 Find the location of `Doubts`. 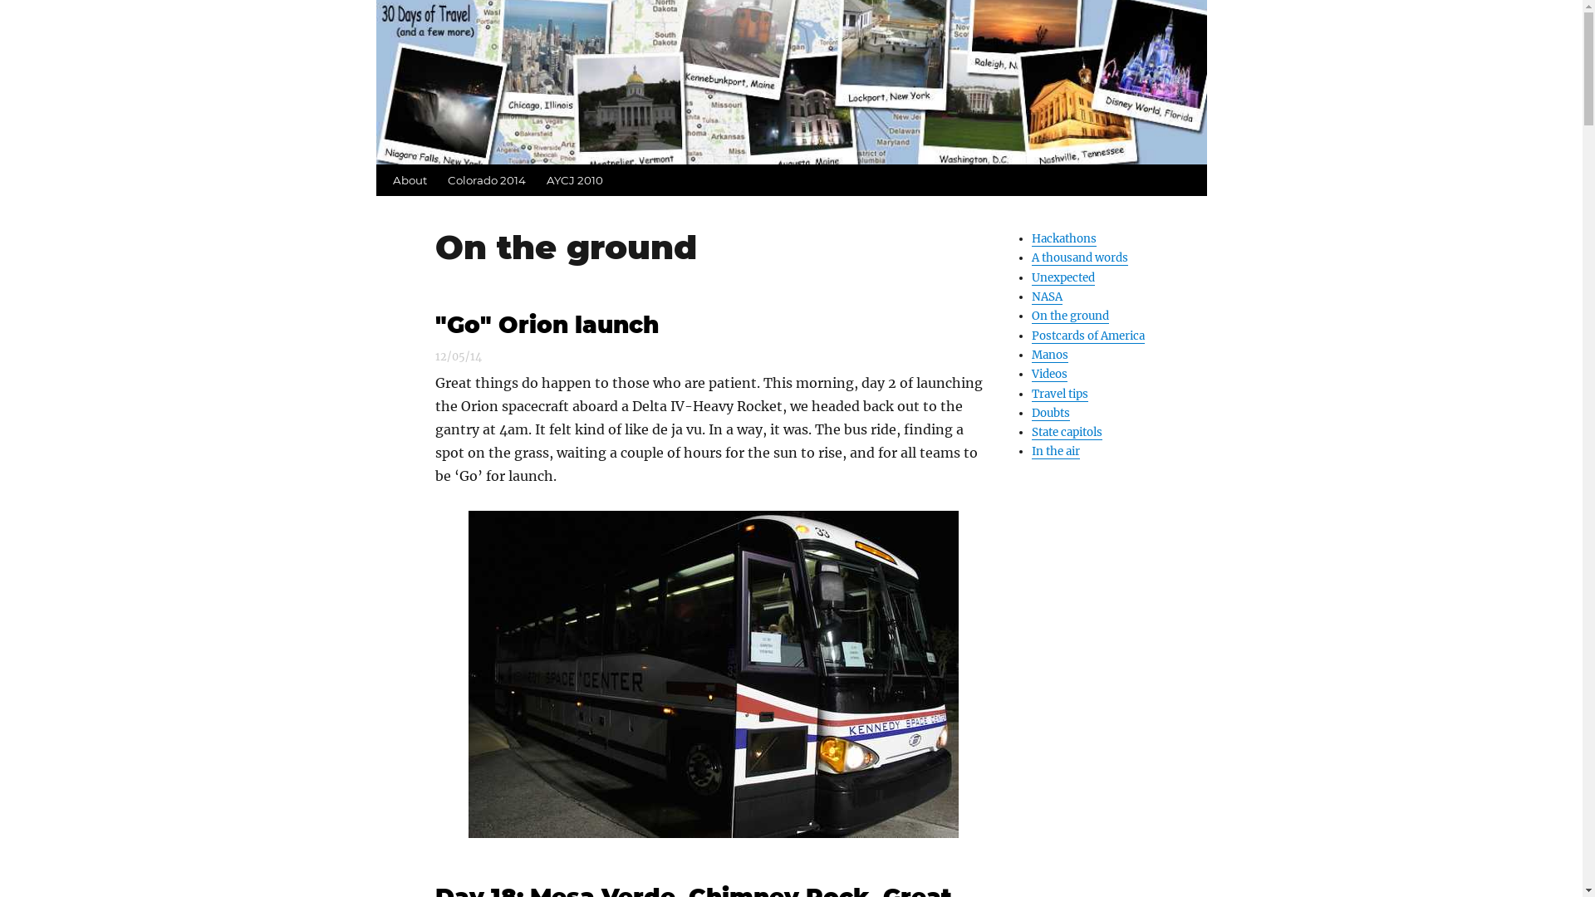

Doubts is located at coordinates (1051, 414).